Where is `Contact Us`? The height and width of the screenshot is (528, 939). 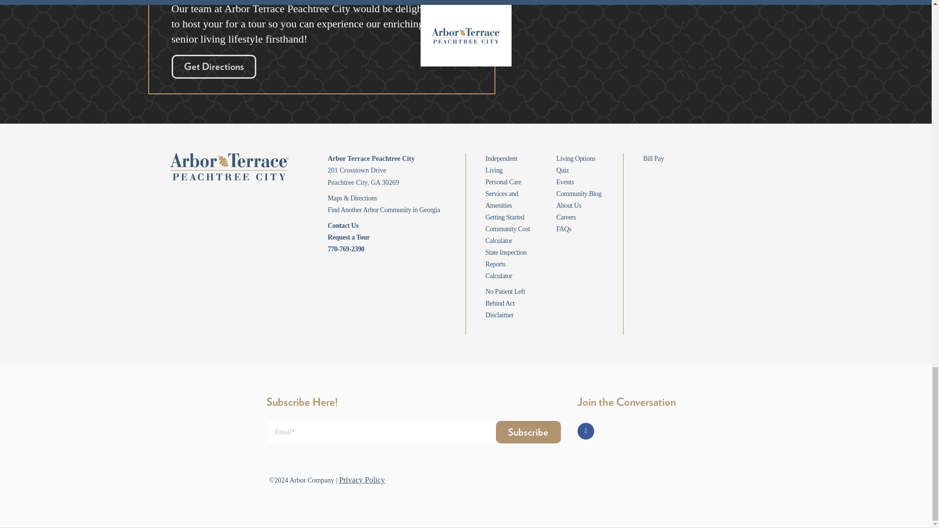 Contact Us is located at coordinates (343, 225).